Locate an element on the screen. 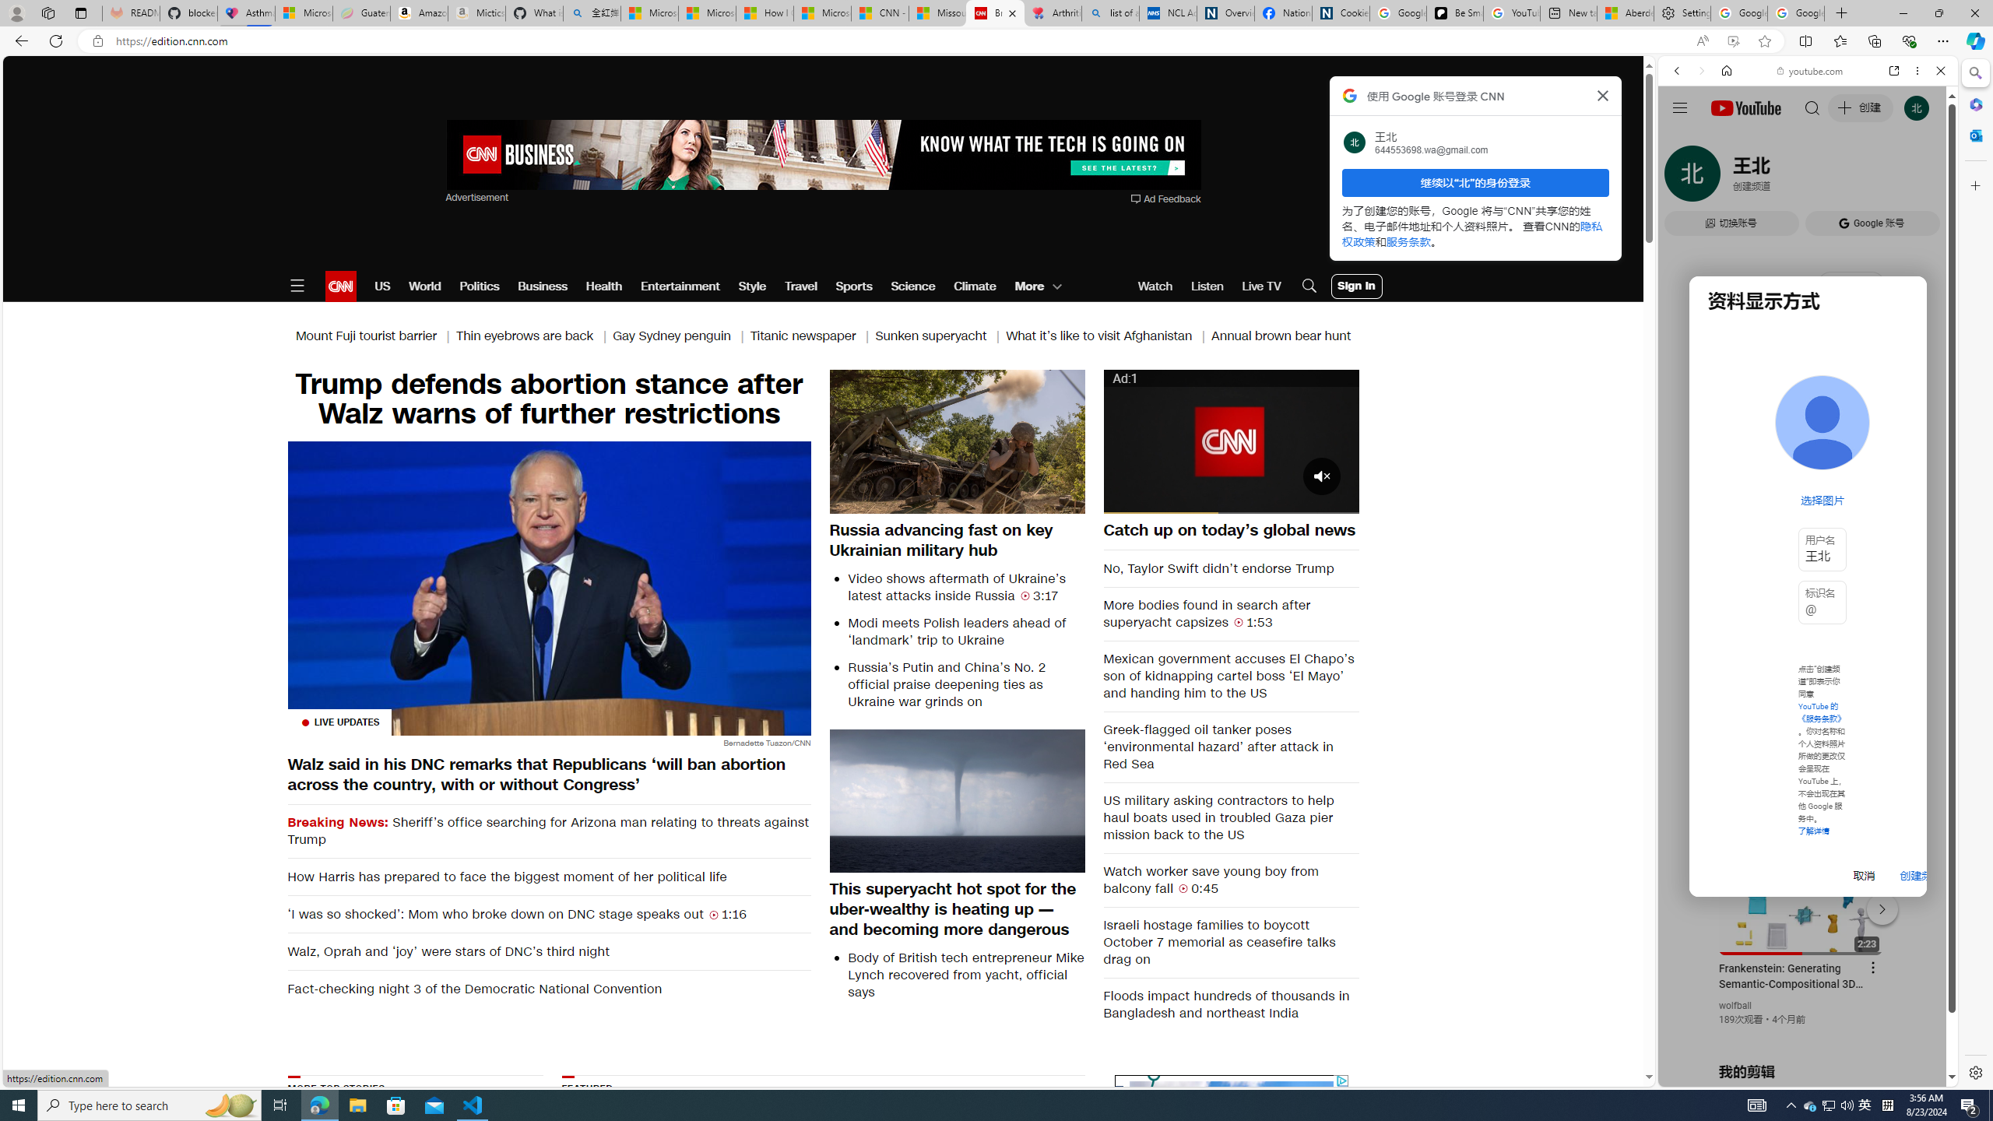  Climate is located at coordinates (975, 286).